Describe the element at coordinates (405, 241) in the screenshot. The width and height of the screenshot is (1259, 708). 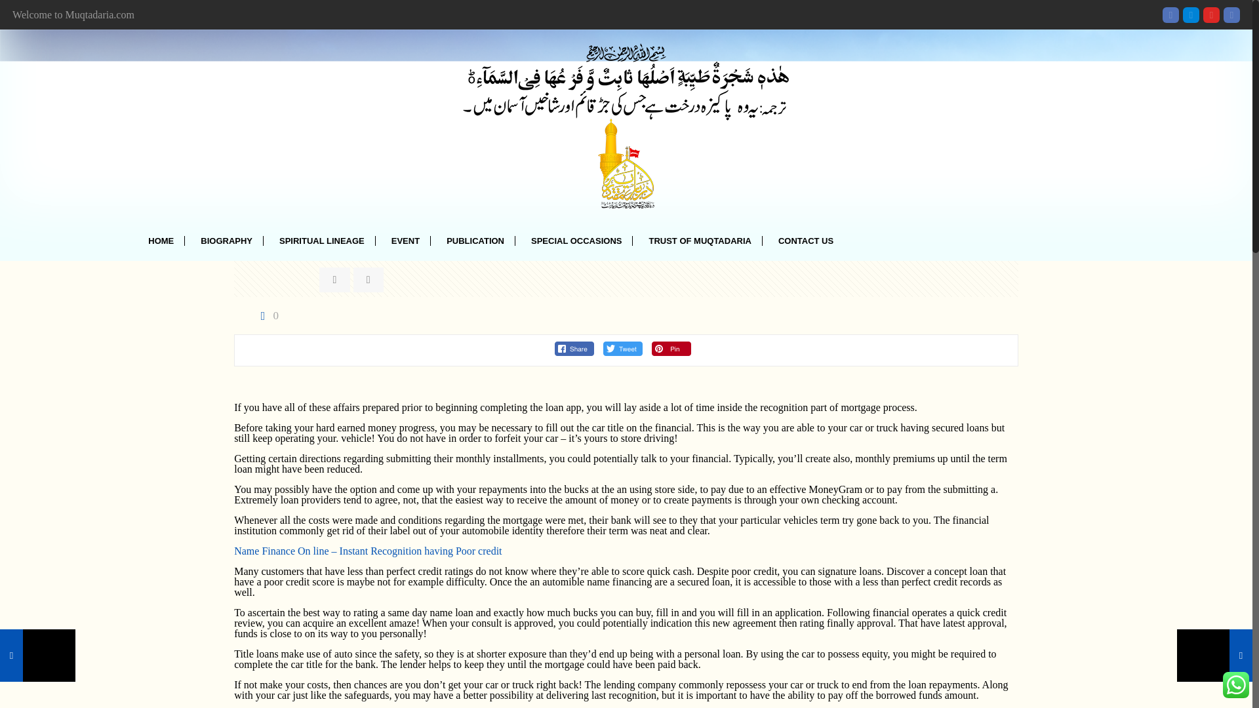
I see `EVENT` at that location.